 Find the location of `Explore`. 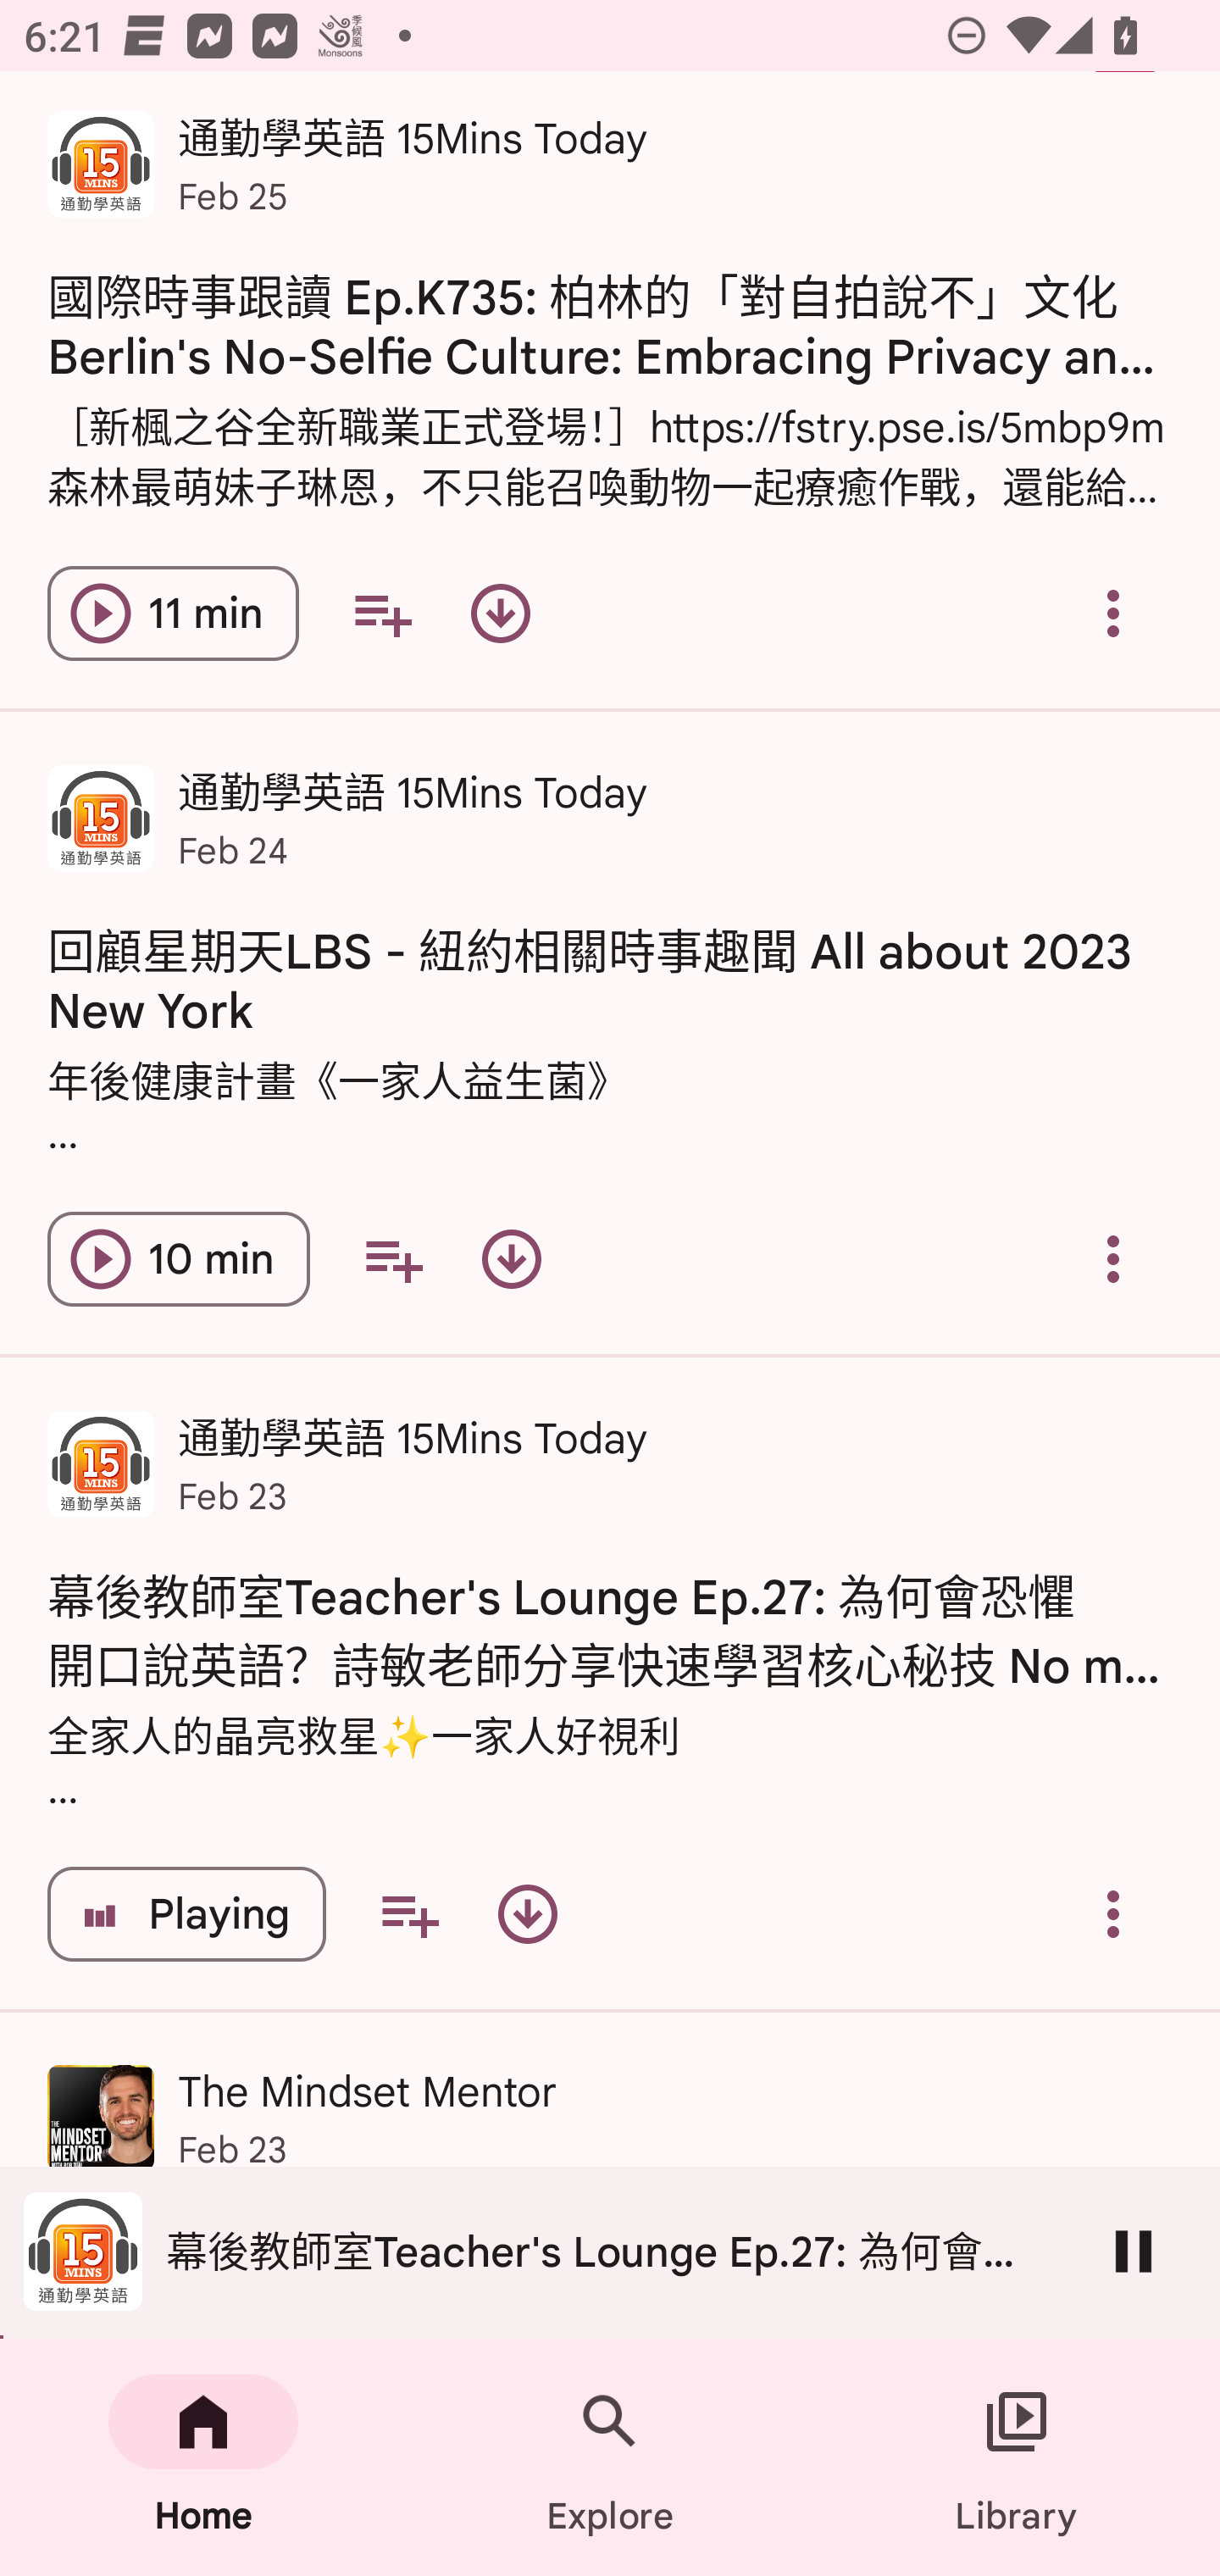

Explore is located at coordinates (610, 2457).